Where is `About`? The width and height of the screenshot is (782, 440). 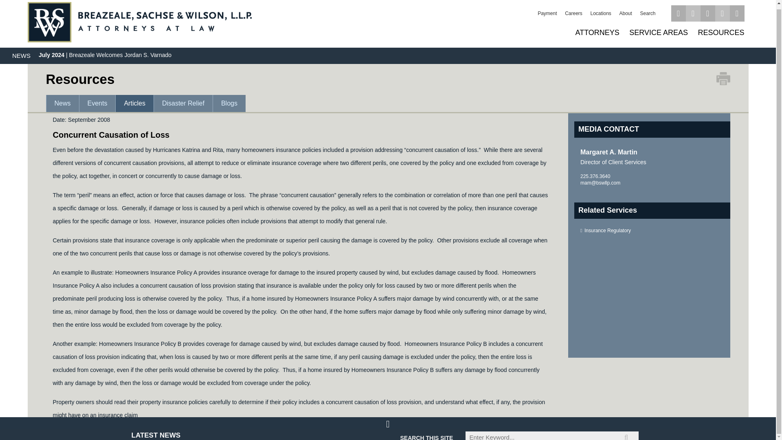
About is located at coordinates (626, 13).